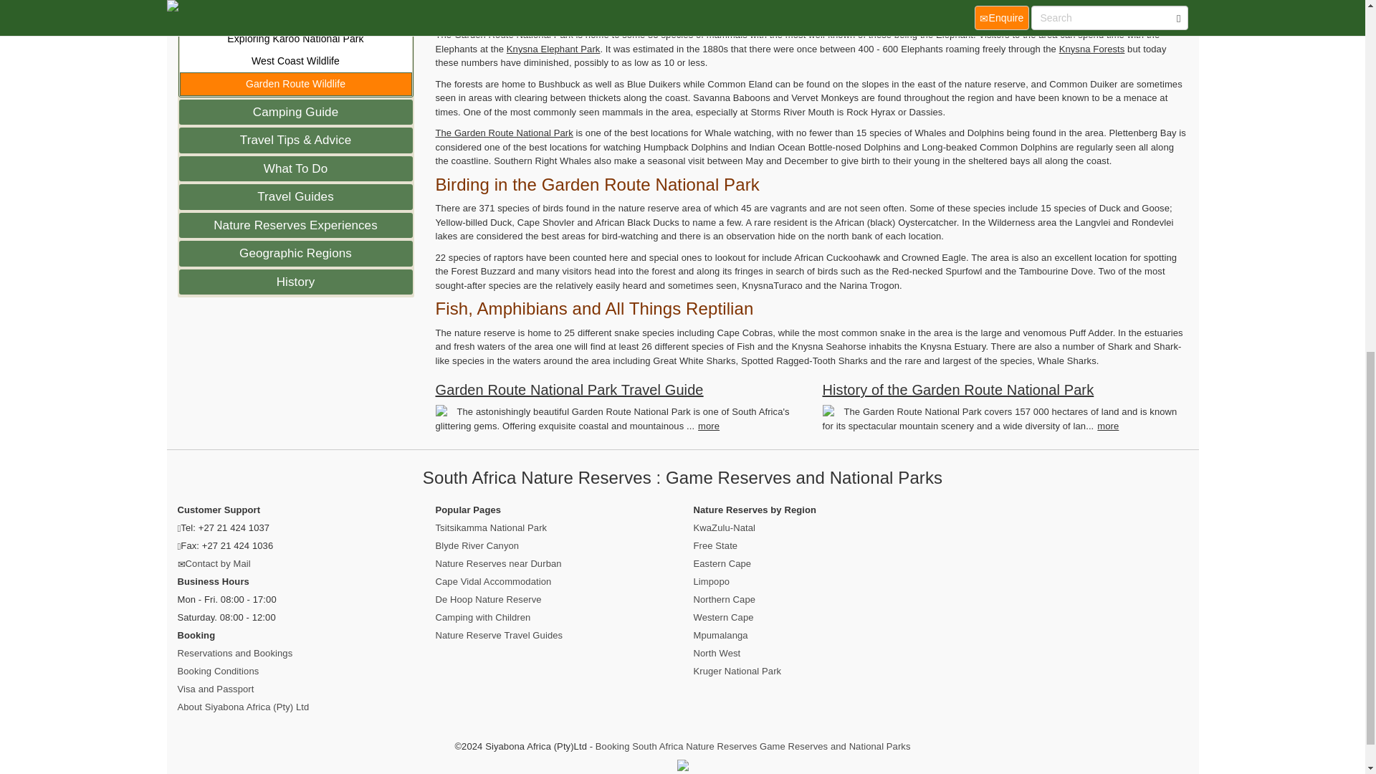  Describe the element at coordinates (295, 282) in the screenshot. I see `History` at that location.